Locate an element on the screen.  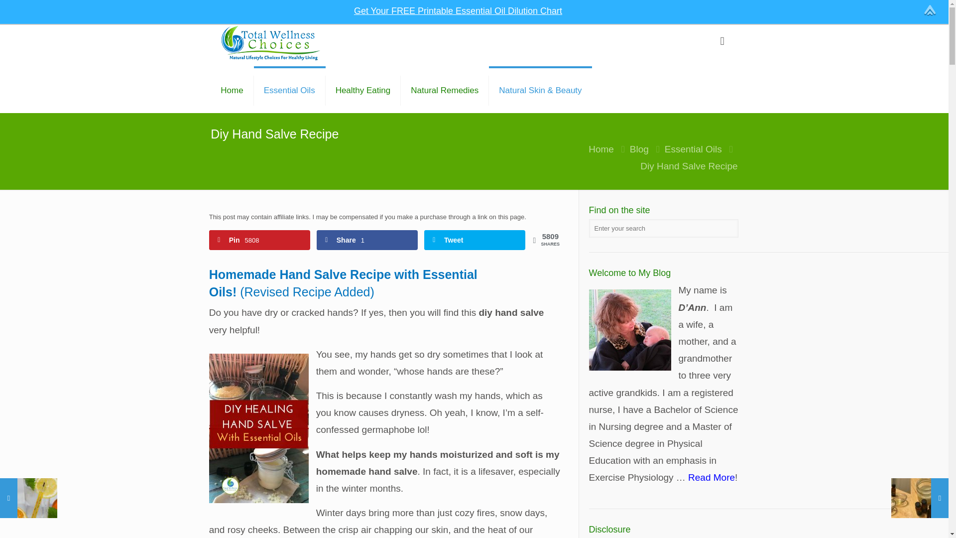
Blog is located at coordinates (639, 149).